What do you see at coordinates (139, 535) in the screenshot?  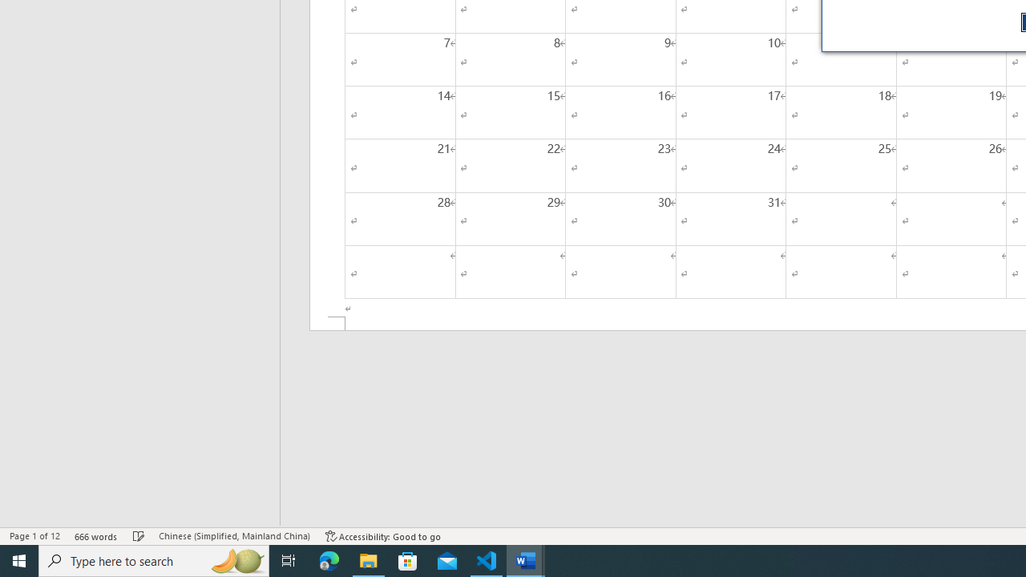 I see `Spelling and Grammar Check Checking` at bounding box center [139, 535].